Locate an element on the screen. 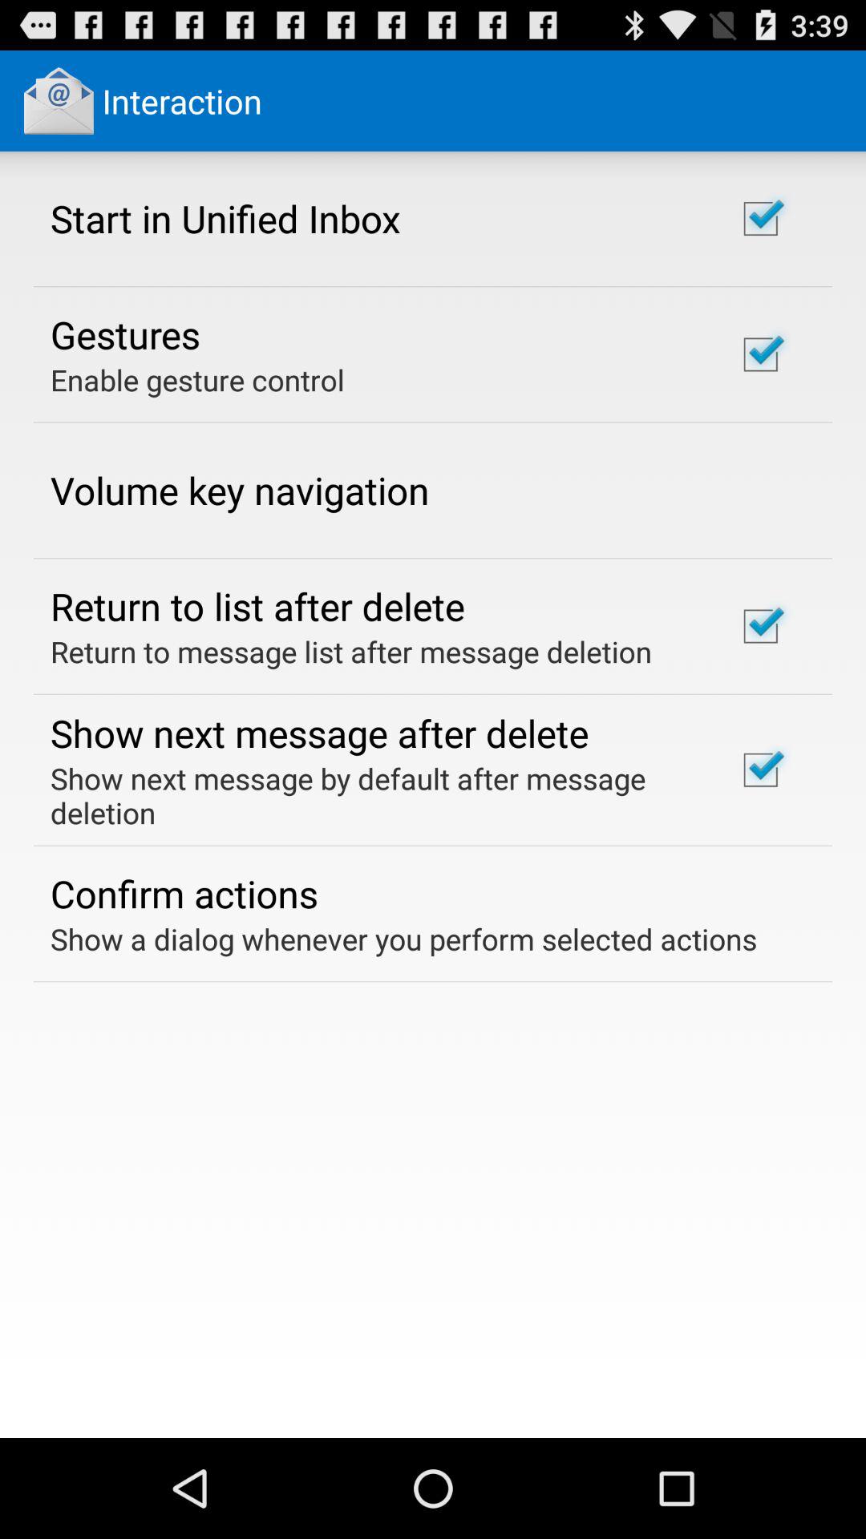  click on the second check box from top is located at coordinates (761, 355).